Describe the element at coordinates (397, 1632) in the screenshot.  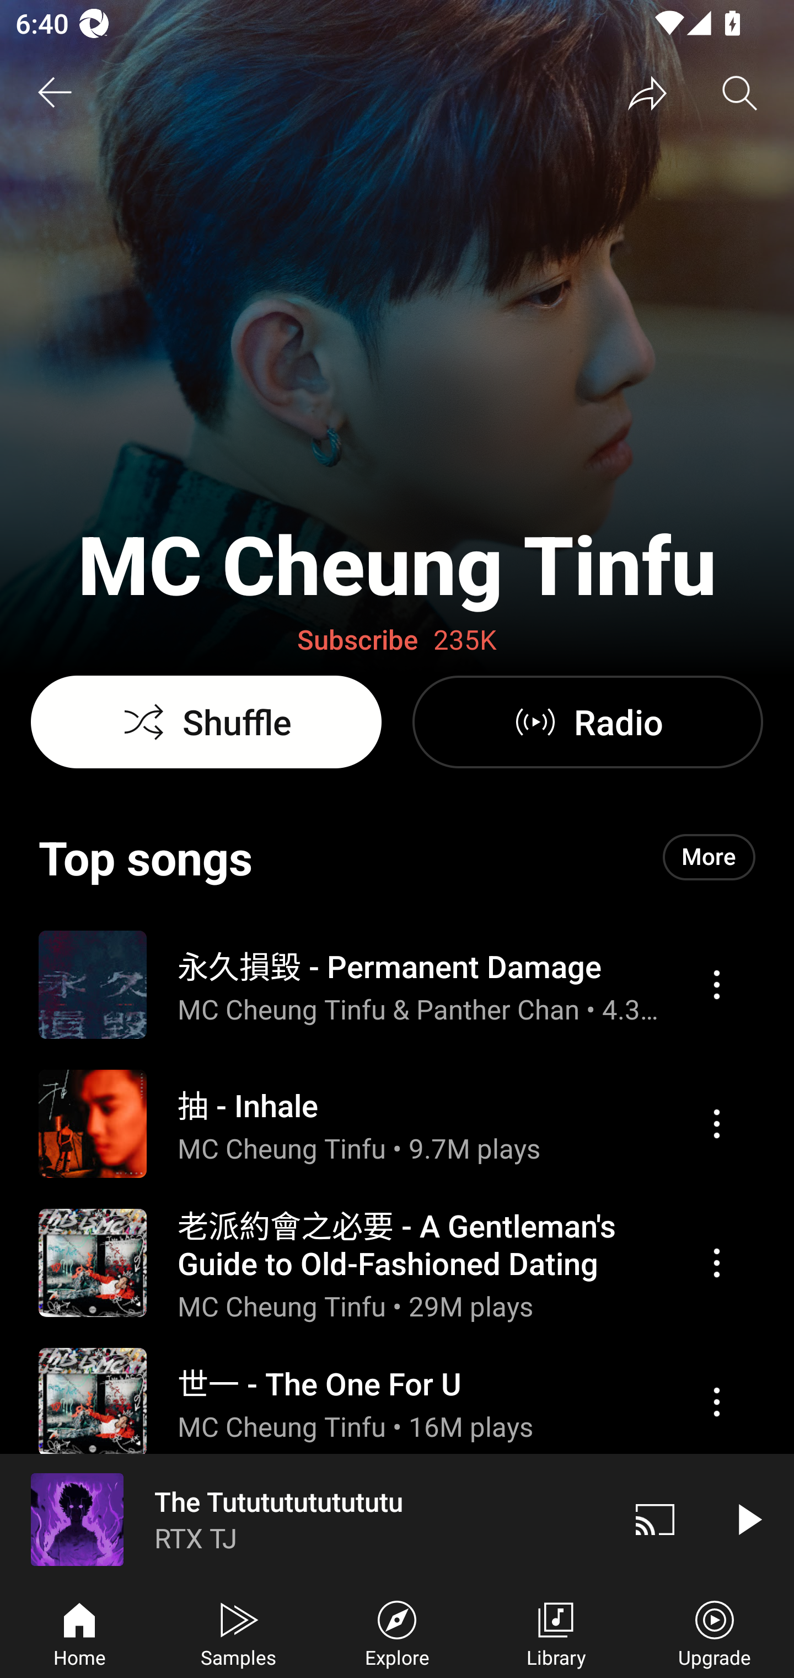
I see `Explore` at that location.